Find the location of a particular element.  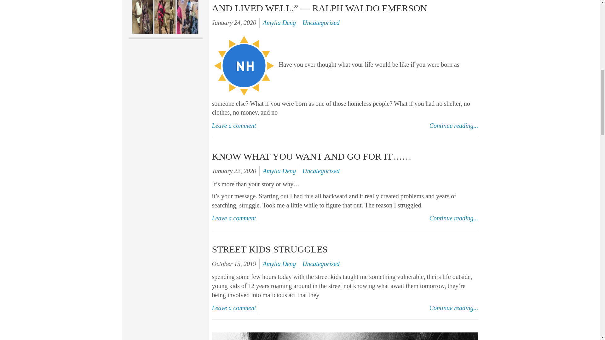

View all posts by Amylia Deng is located at coordinates (279, 264).